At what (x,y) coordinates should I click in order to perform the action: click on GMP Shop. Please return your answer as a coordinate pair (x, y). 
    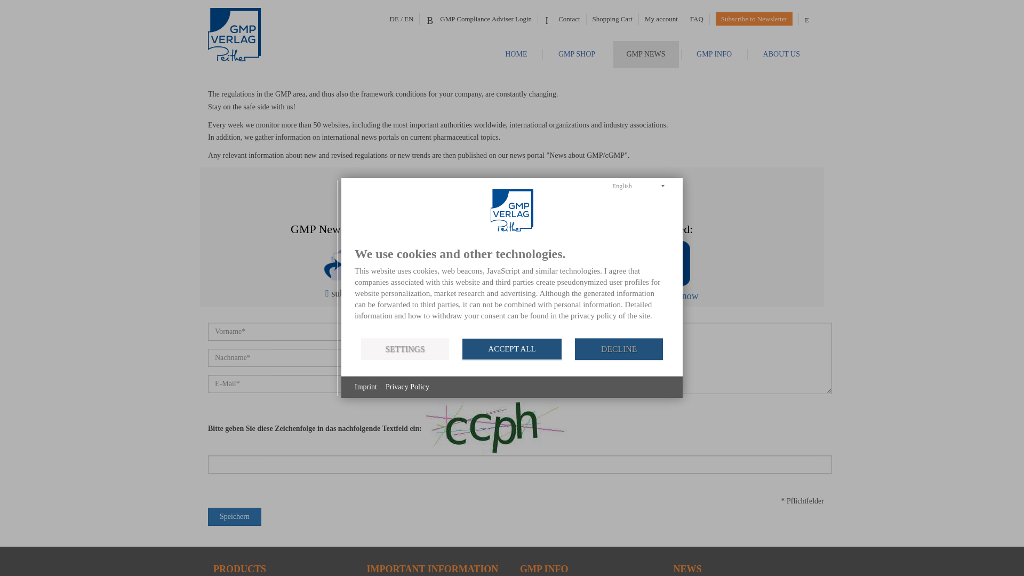
    Looking at the image, I should click on (576, 54).